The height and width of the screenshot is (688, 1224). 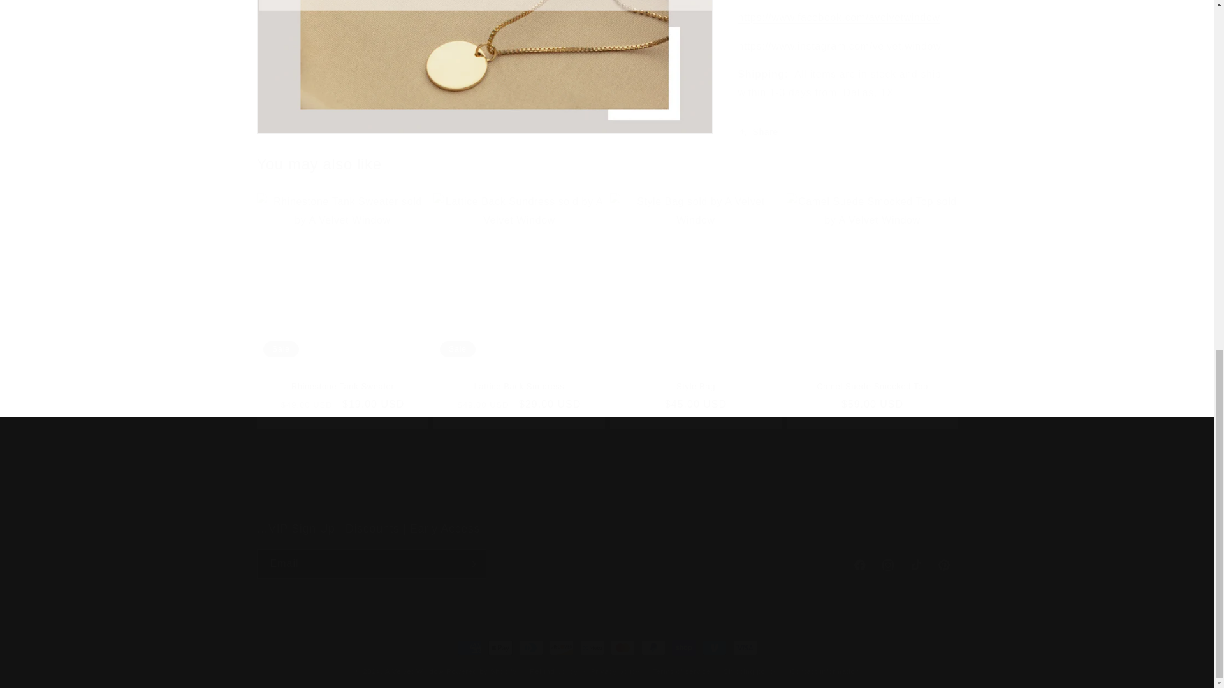 I want to click on A Velvet Window Facebook Page, so click(x=839, y=36).